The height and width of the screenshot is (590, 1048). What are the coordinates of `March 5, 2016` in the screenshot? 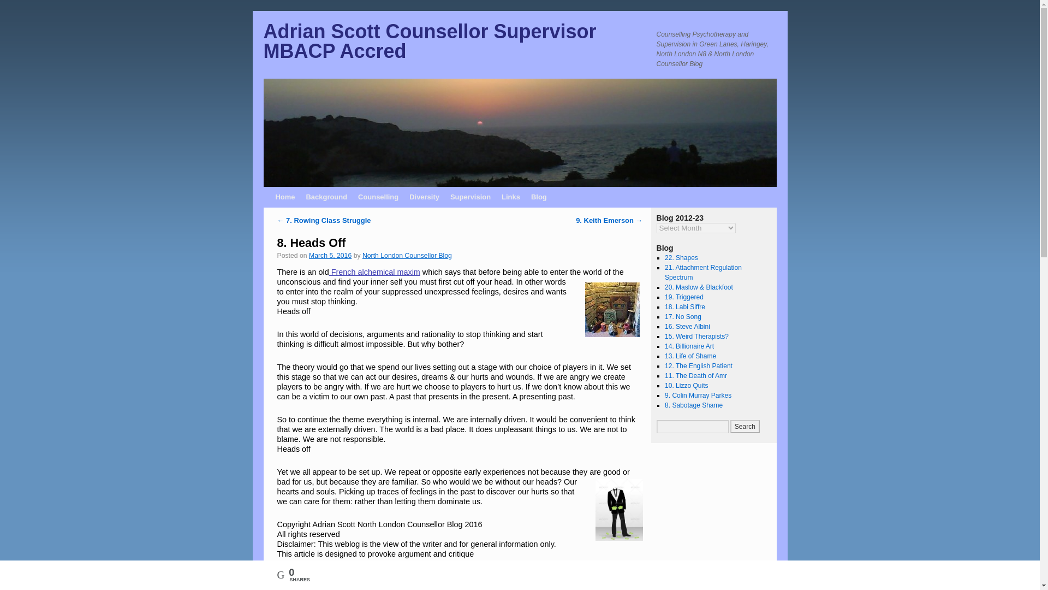 It's located at (330, 256).